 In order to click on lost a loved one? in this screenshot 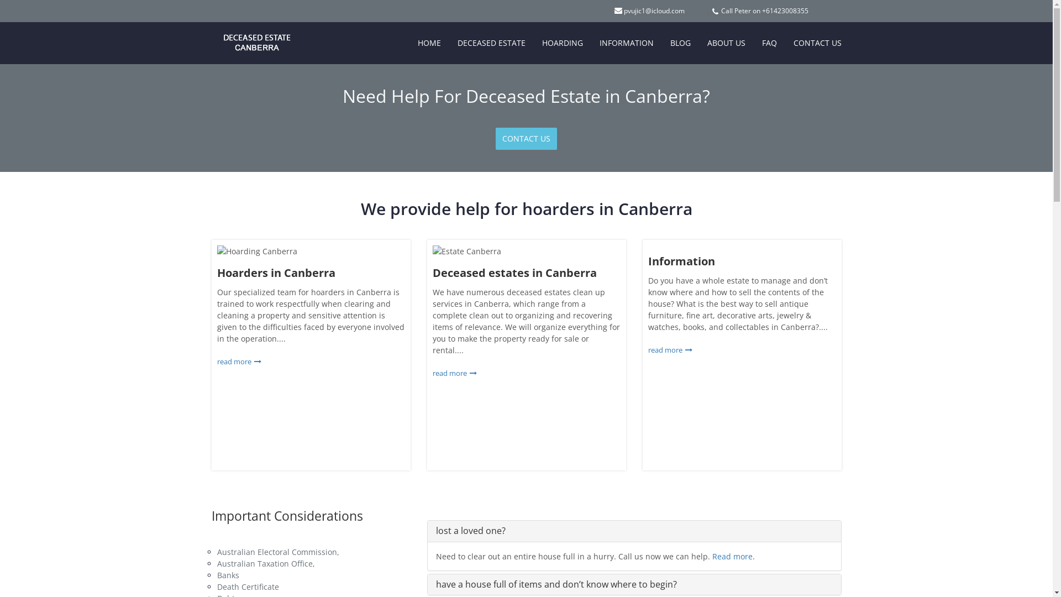, I will do `click(470, 531)`.